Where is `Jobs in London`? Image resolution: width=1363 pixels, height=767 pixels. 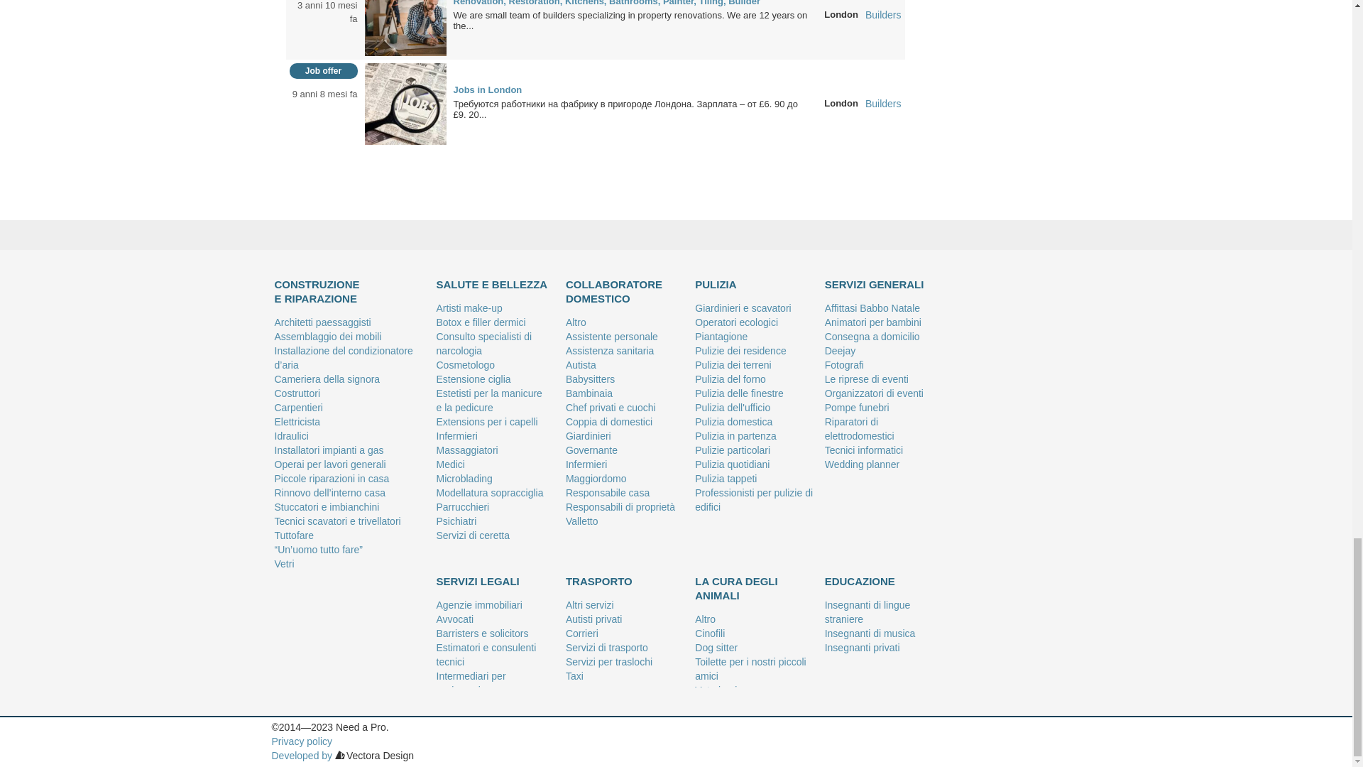 Jobs in London is located at coordinates (406, 103).